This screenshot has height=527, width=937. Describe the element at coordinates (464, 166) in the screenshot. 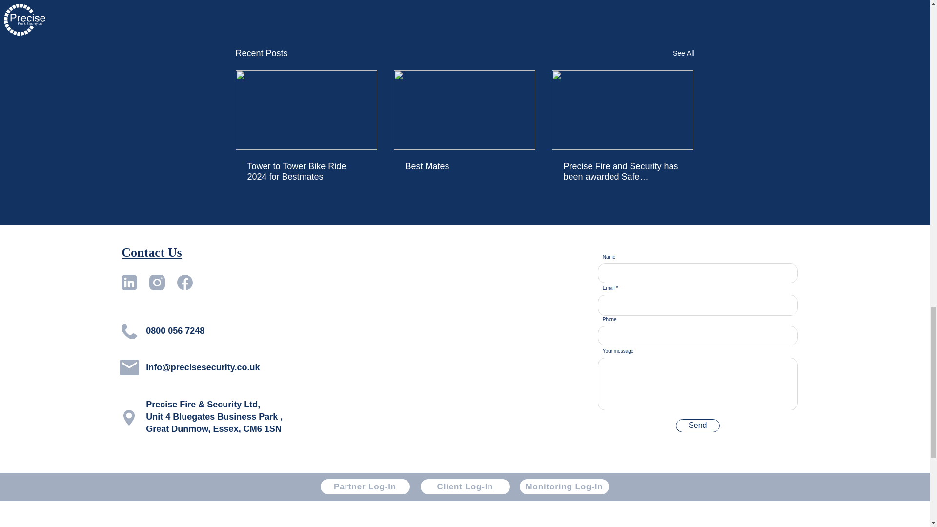

I see `Best Mates` at that location.